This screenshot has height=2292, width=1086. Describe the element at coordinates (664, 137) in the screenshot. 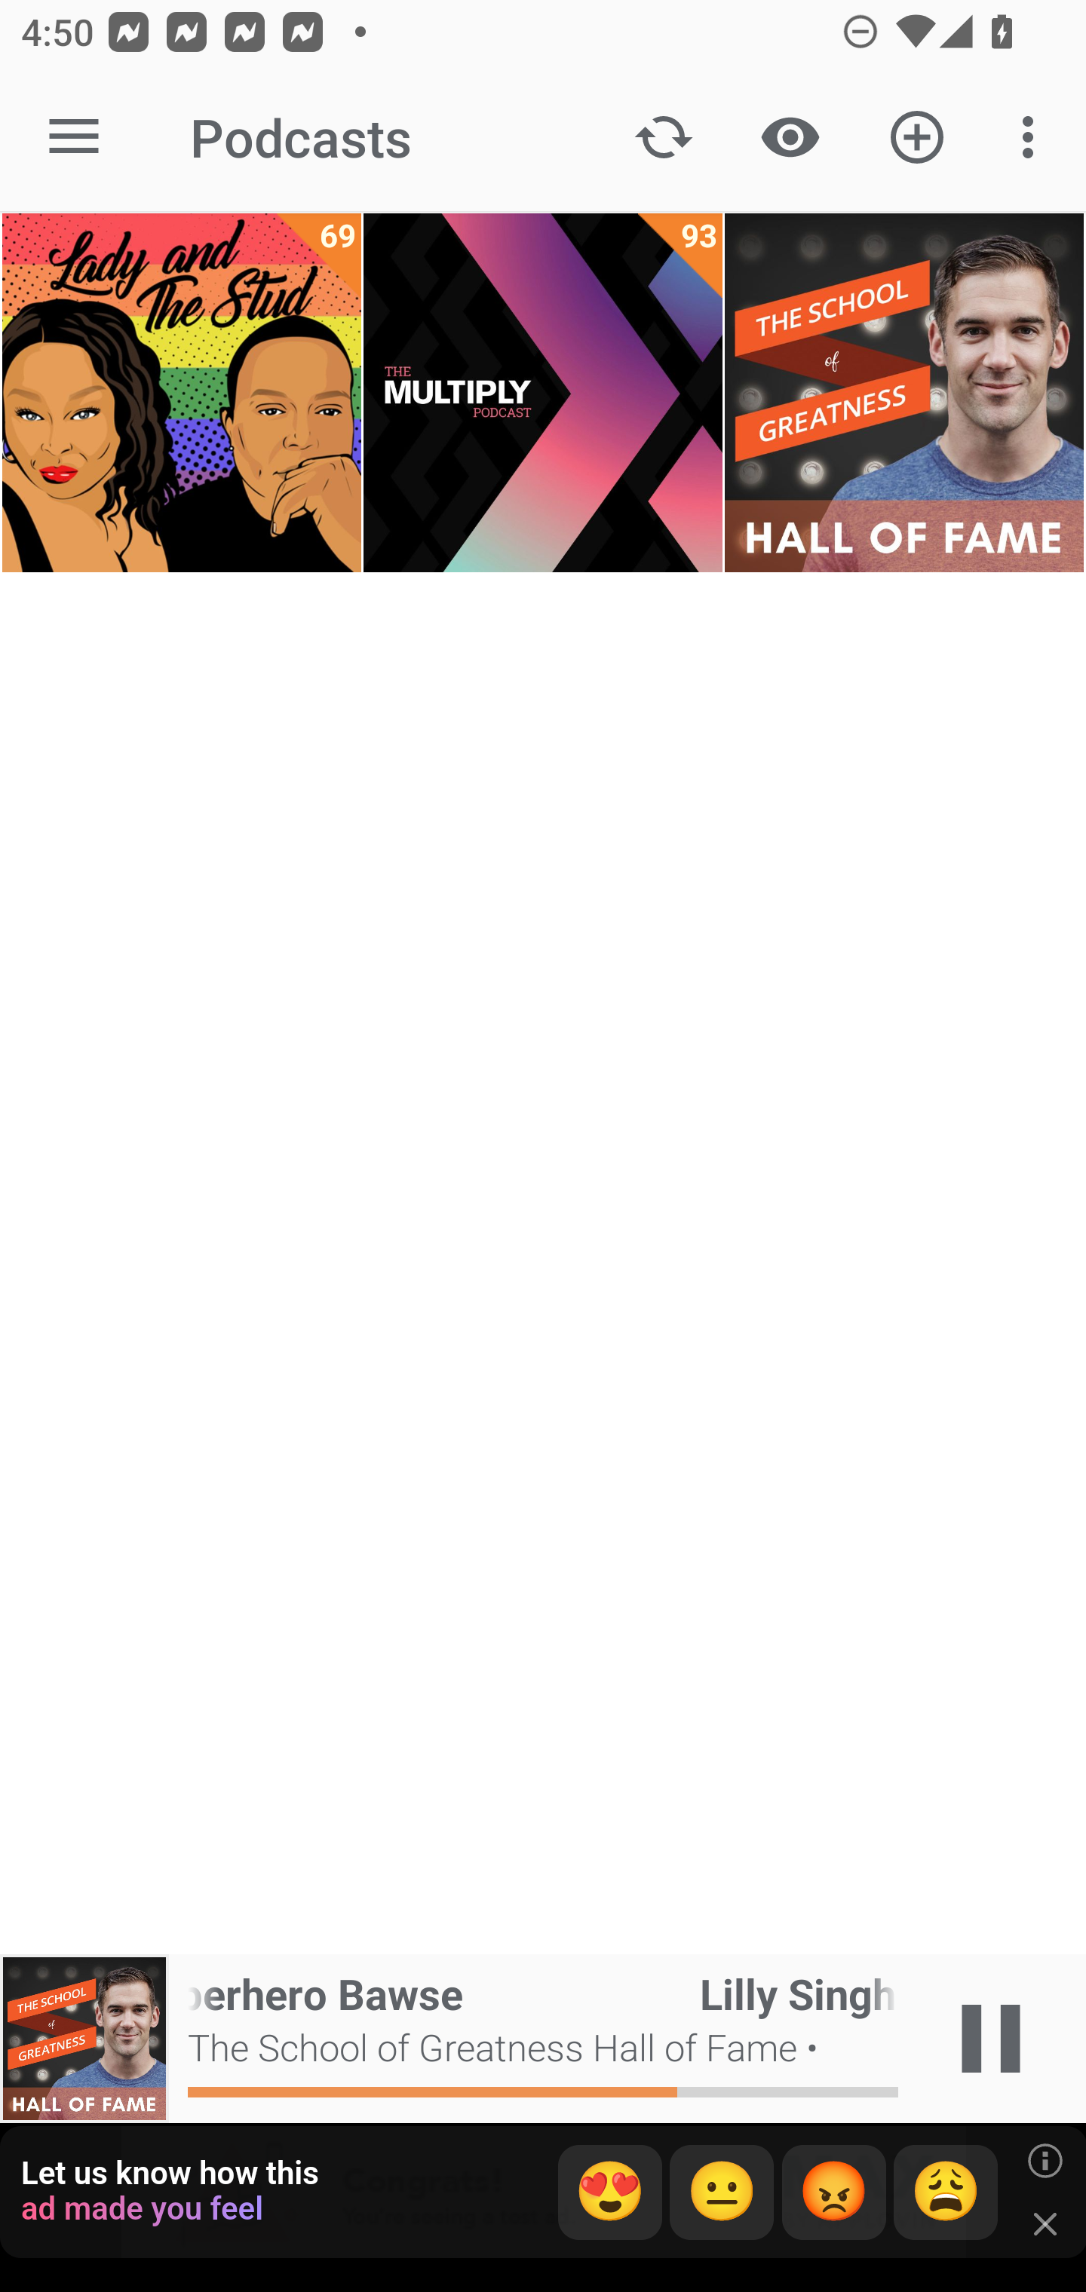

I see `Update` at that location.